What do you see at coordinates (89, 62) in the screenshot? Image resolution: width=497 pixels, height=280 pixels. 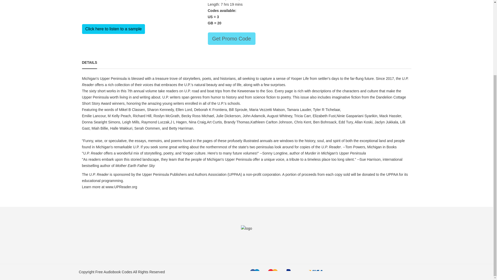 I see `DETAILS` at bounding box center [89, 62].